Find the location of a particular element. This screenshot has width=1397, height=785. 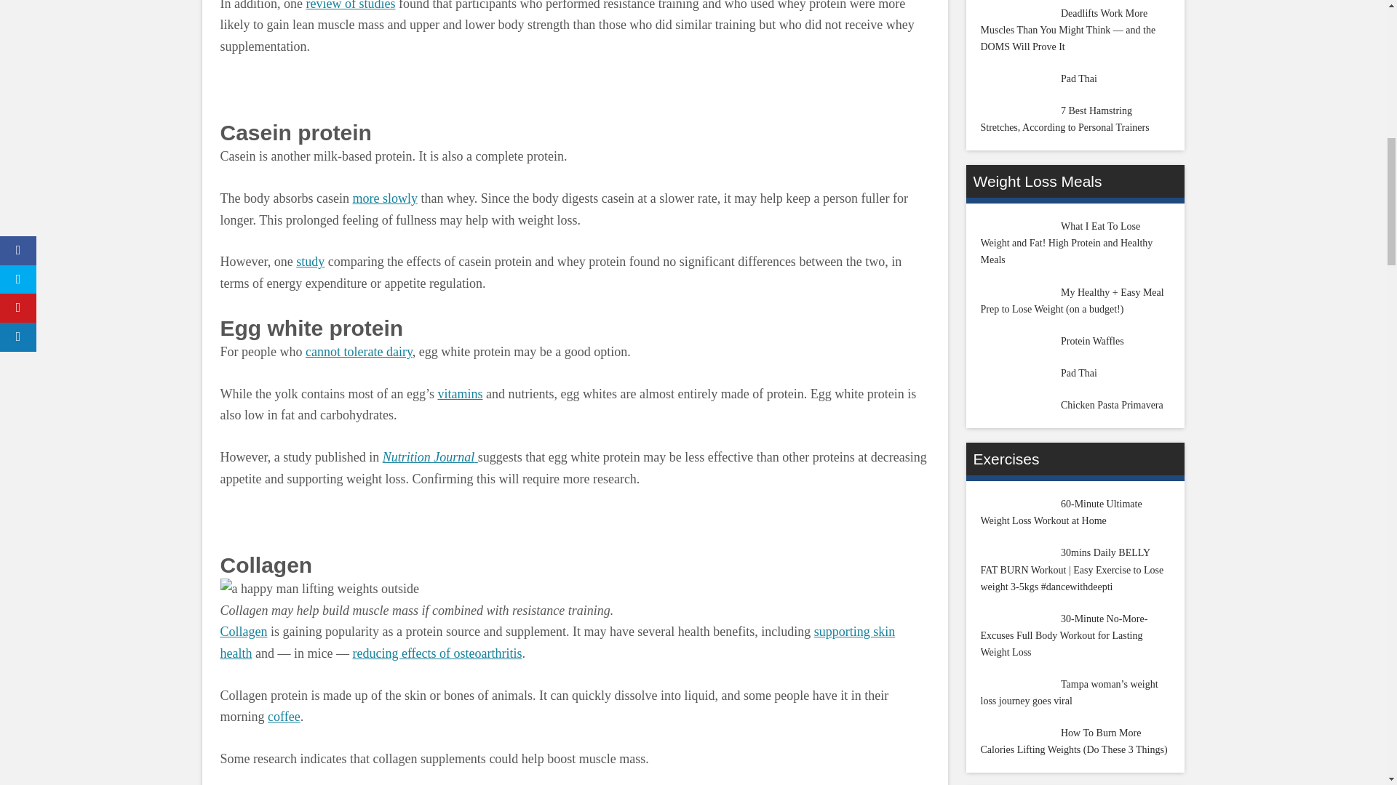

Health benefits and risks of drinking coffee is located at coordinates (284, 717).